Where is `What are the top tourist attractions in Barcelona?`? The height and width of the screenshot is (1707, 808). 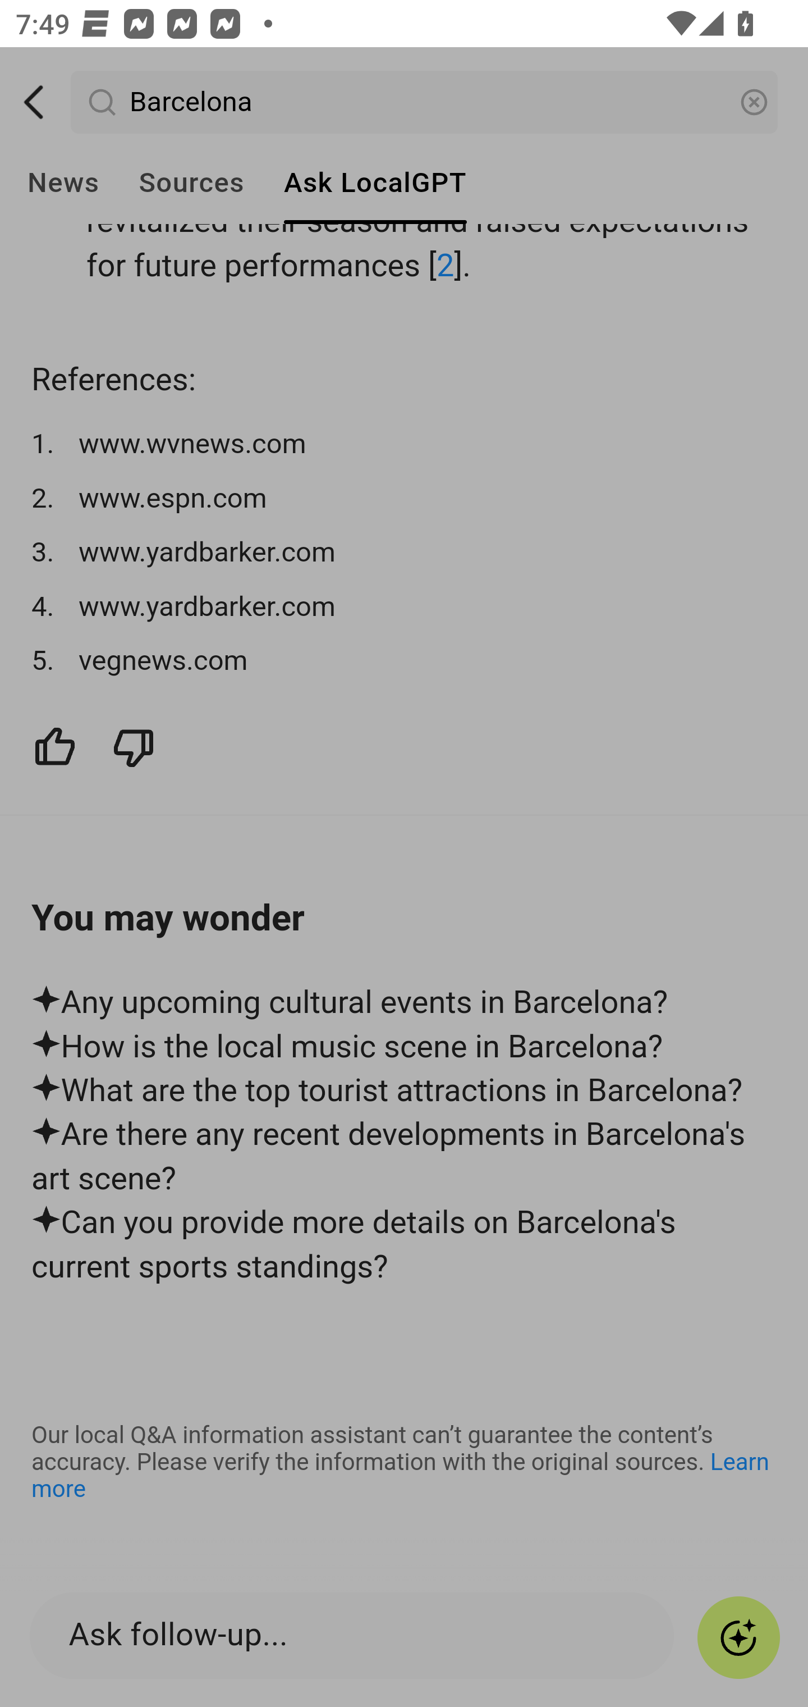 What are the top tourist attractions in Barcelona? is located at coordinates (405, 1093).